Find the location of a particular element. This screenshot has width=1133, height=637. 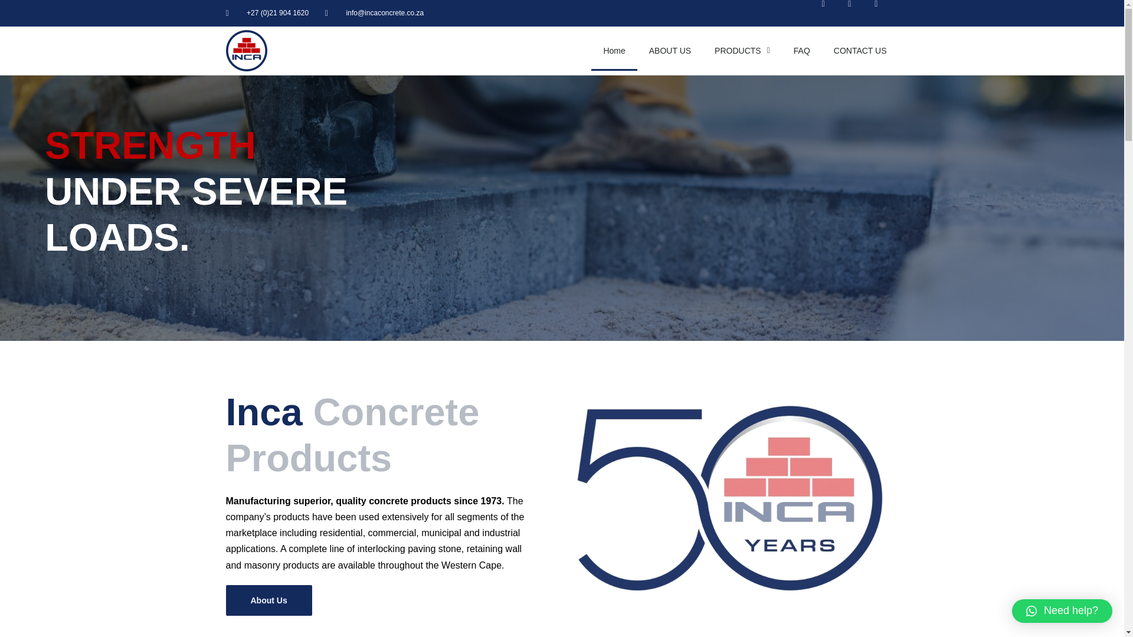

Facebook-f is located at coordinates (832, 13).